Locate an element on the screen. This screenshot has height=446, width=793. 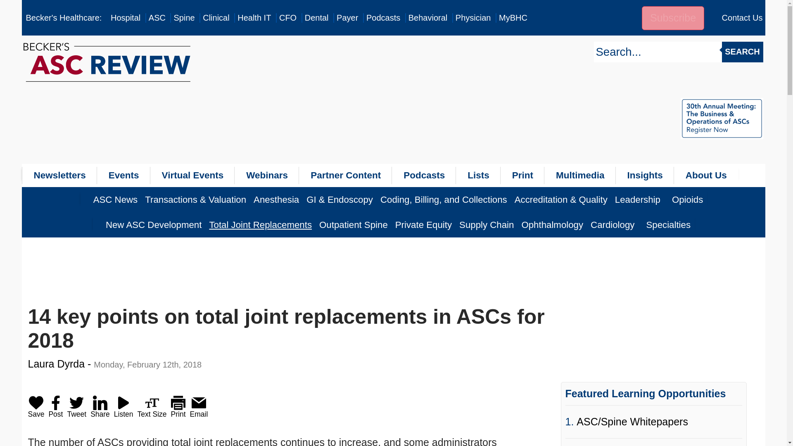
Contact Us is located at coordinates (742, 18).